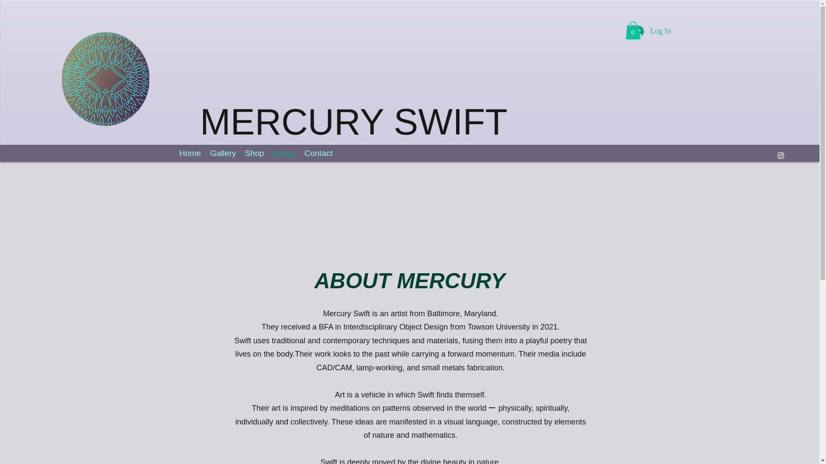 The height and width of the screenshot is (464, 826). Describe the element at coordinates (190, 153) in the screenshot. I see `Home` at that location.